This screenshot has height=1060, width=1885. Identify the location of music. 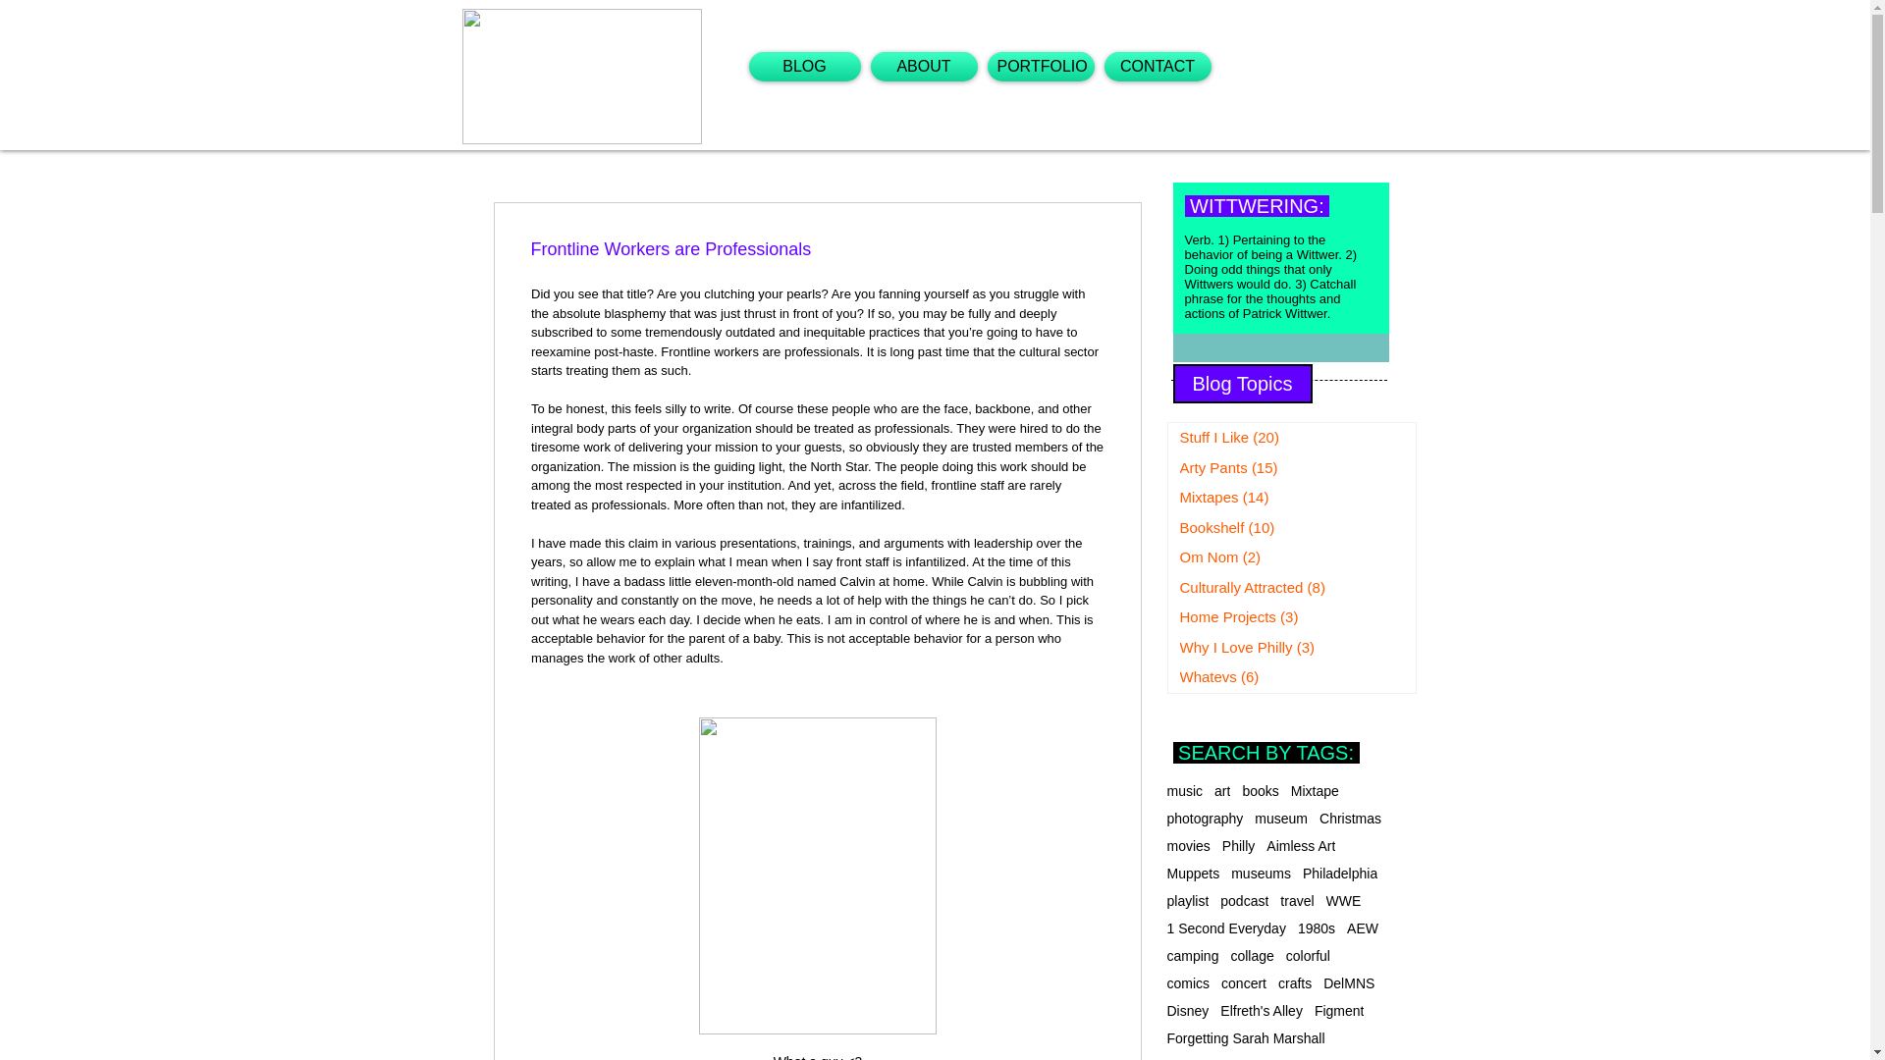
(1184, 791).